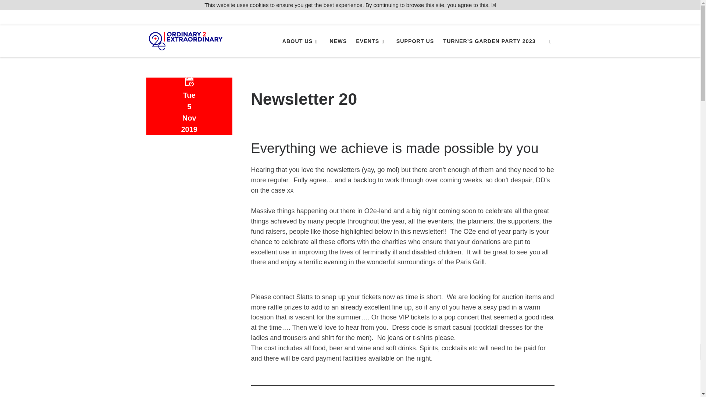  What do you see at coordinates (371, 41) in the screenshot?
I see `EVENTS` at bounding box center [371, 41].